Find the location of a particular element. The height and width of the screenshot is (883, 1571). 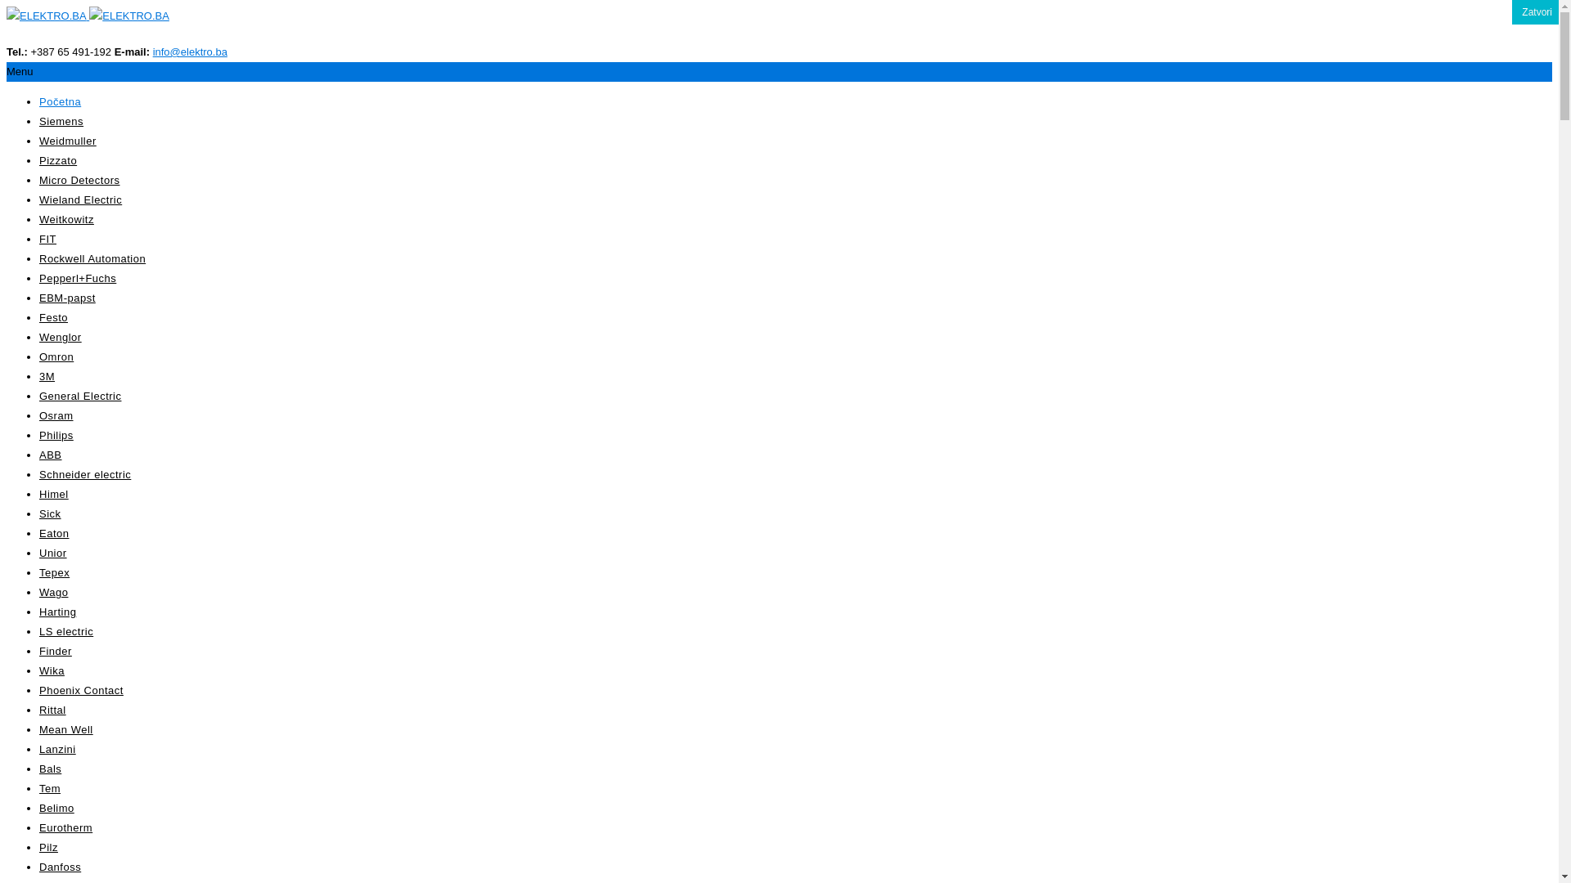

info@elektro.ba is located at coordinates (190, 52).